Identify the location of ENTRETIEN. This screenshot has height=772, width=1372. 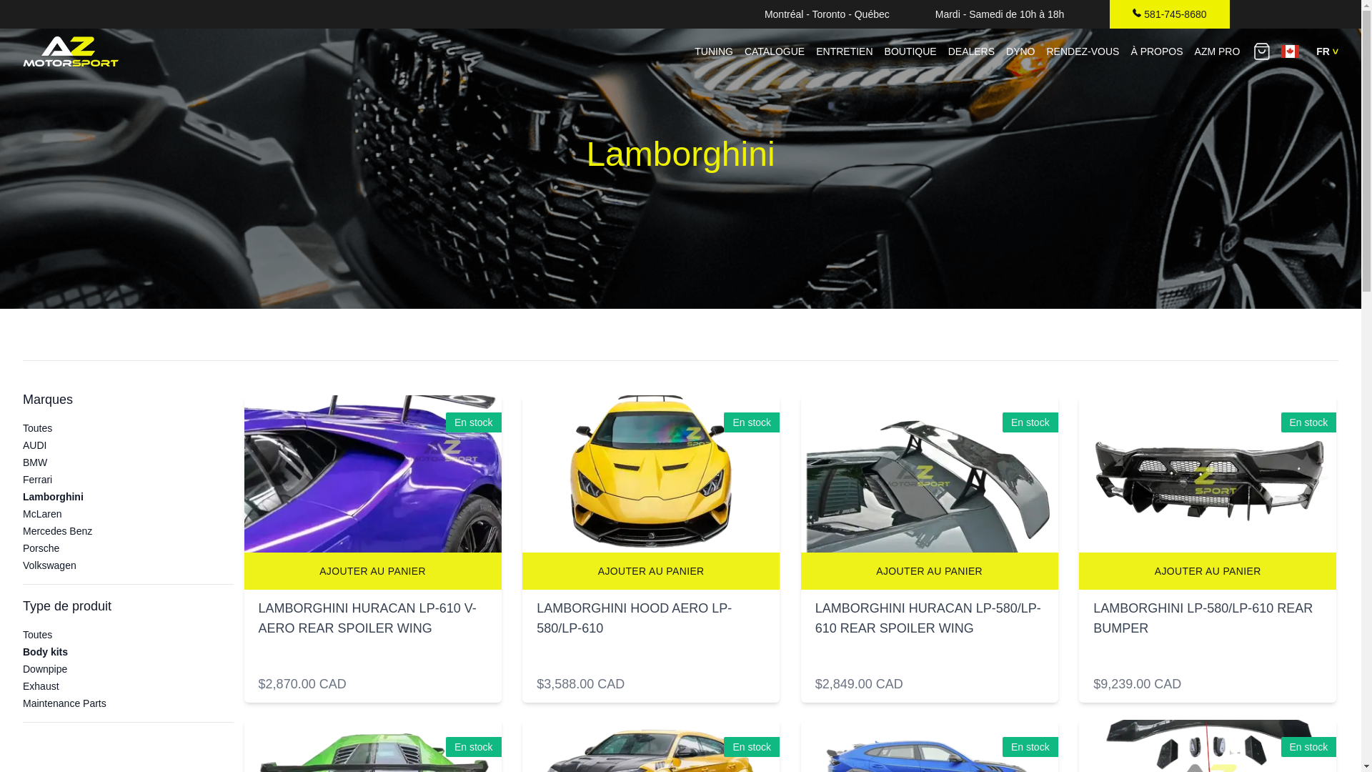
(844, 51).